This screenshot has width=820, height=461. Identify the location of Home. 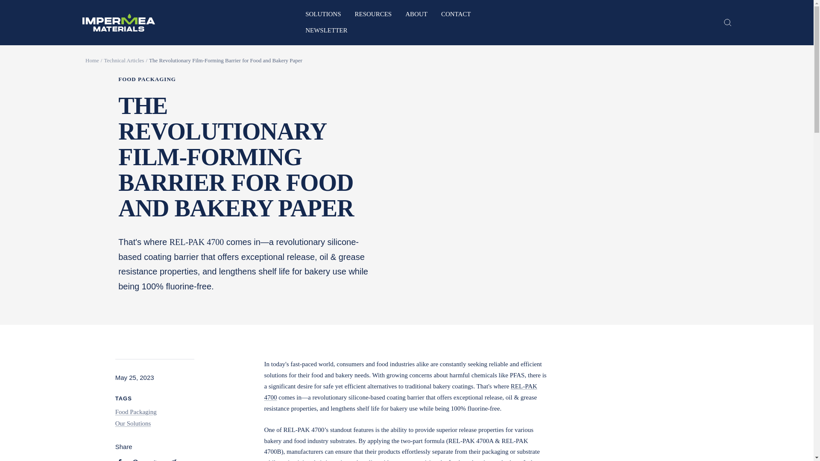
(92, 60).